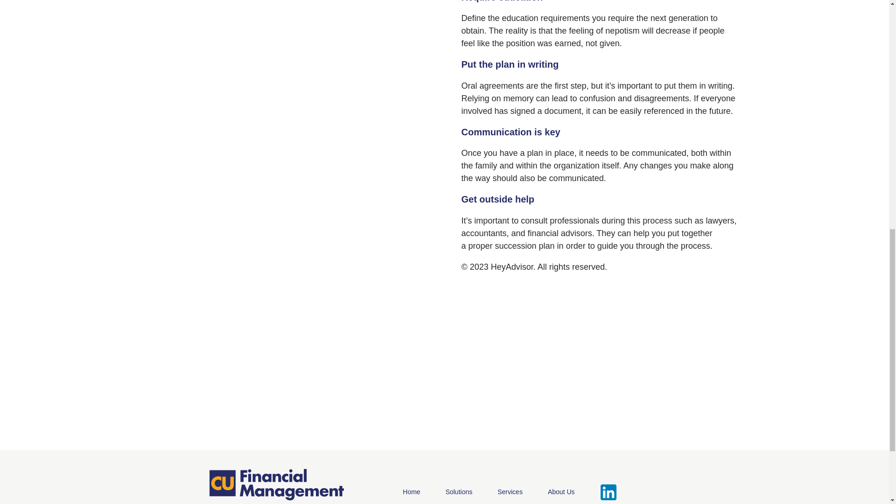 This screenshot has height=504, width=896. What do you see at coordinates (609, 492) in the screenshot?
I see `LinkedIn` at bounding box center [609, 492].